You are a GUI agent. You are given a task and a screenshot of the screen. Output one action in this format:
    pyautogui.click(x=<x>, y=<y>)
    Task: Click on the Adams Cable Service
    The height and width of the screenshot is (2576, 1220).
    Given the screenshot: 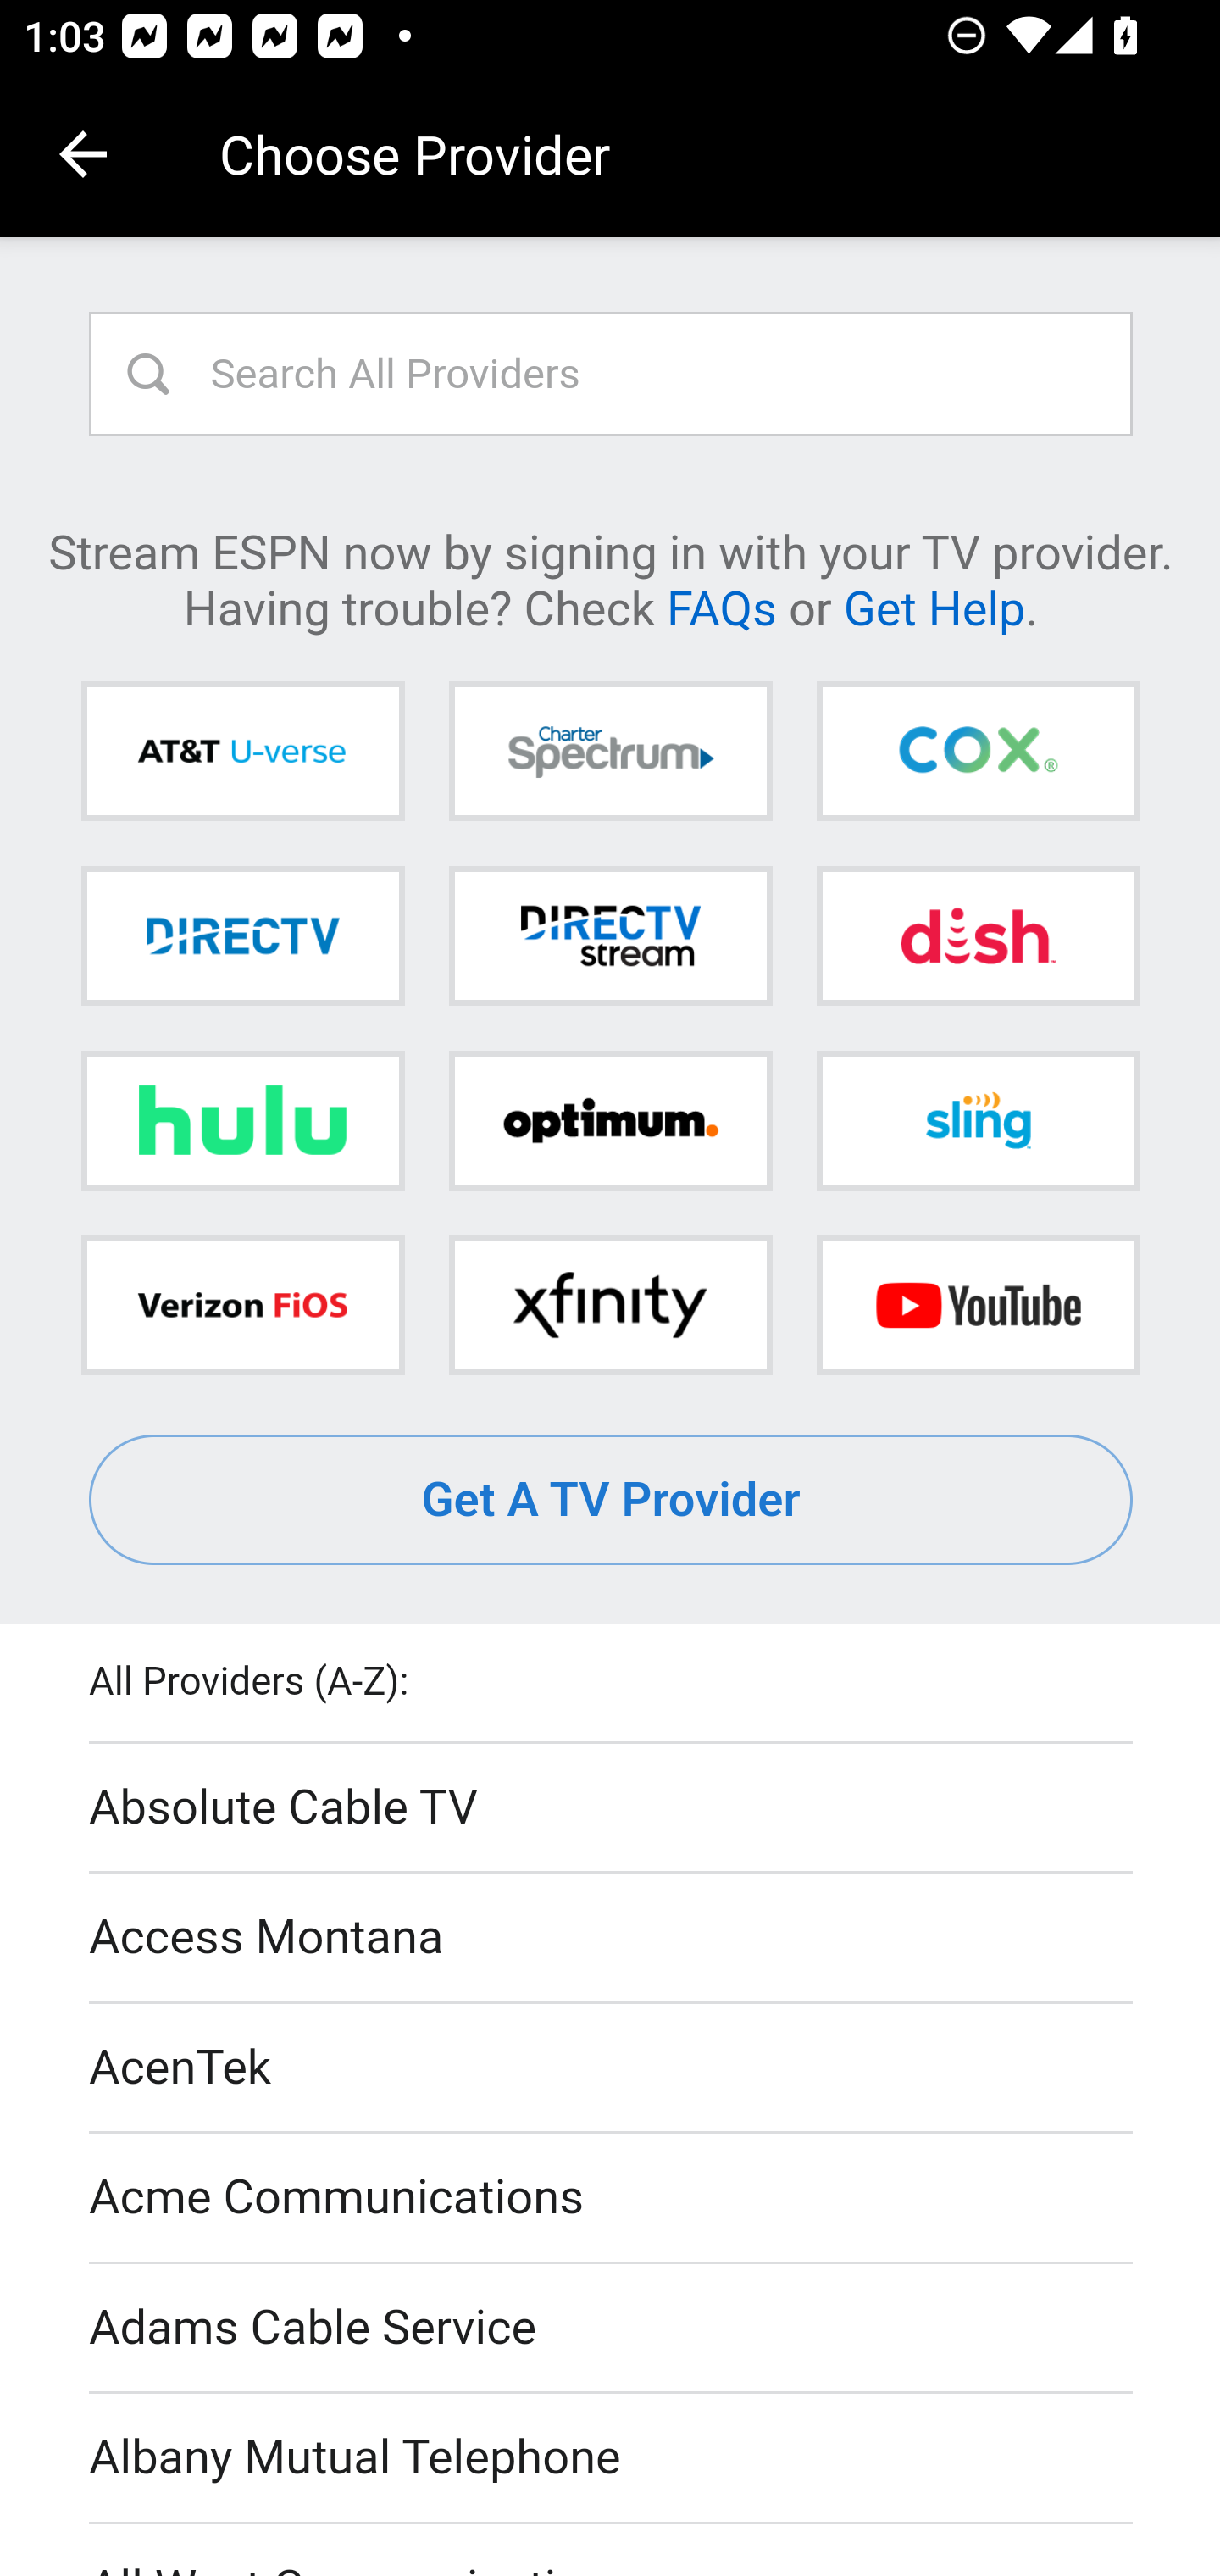 What is the action you would take?
    pyautogui.click(x=612, y=2329)
    